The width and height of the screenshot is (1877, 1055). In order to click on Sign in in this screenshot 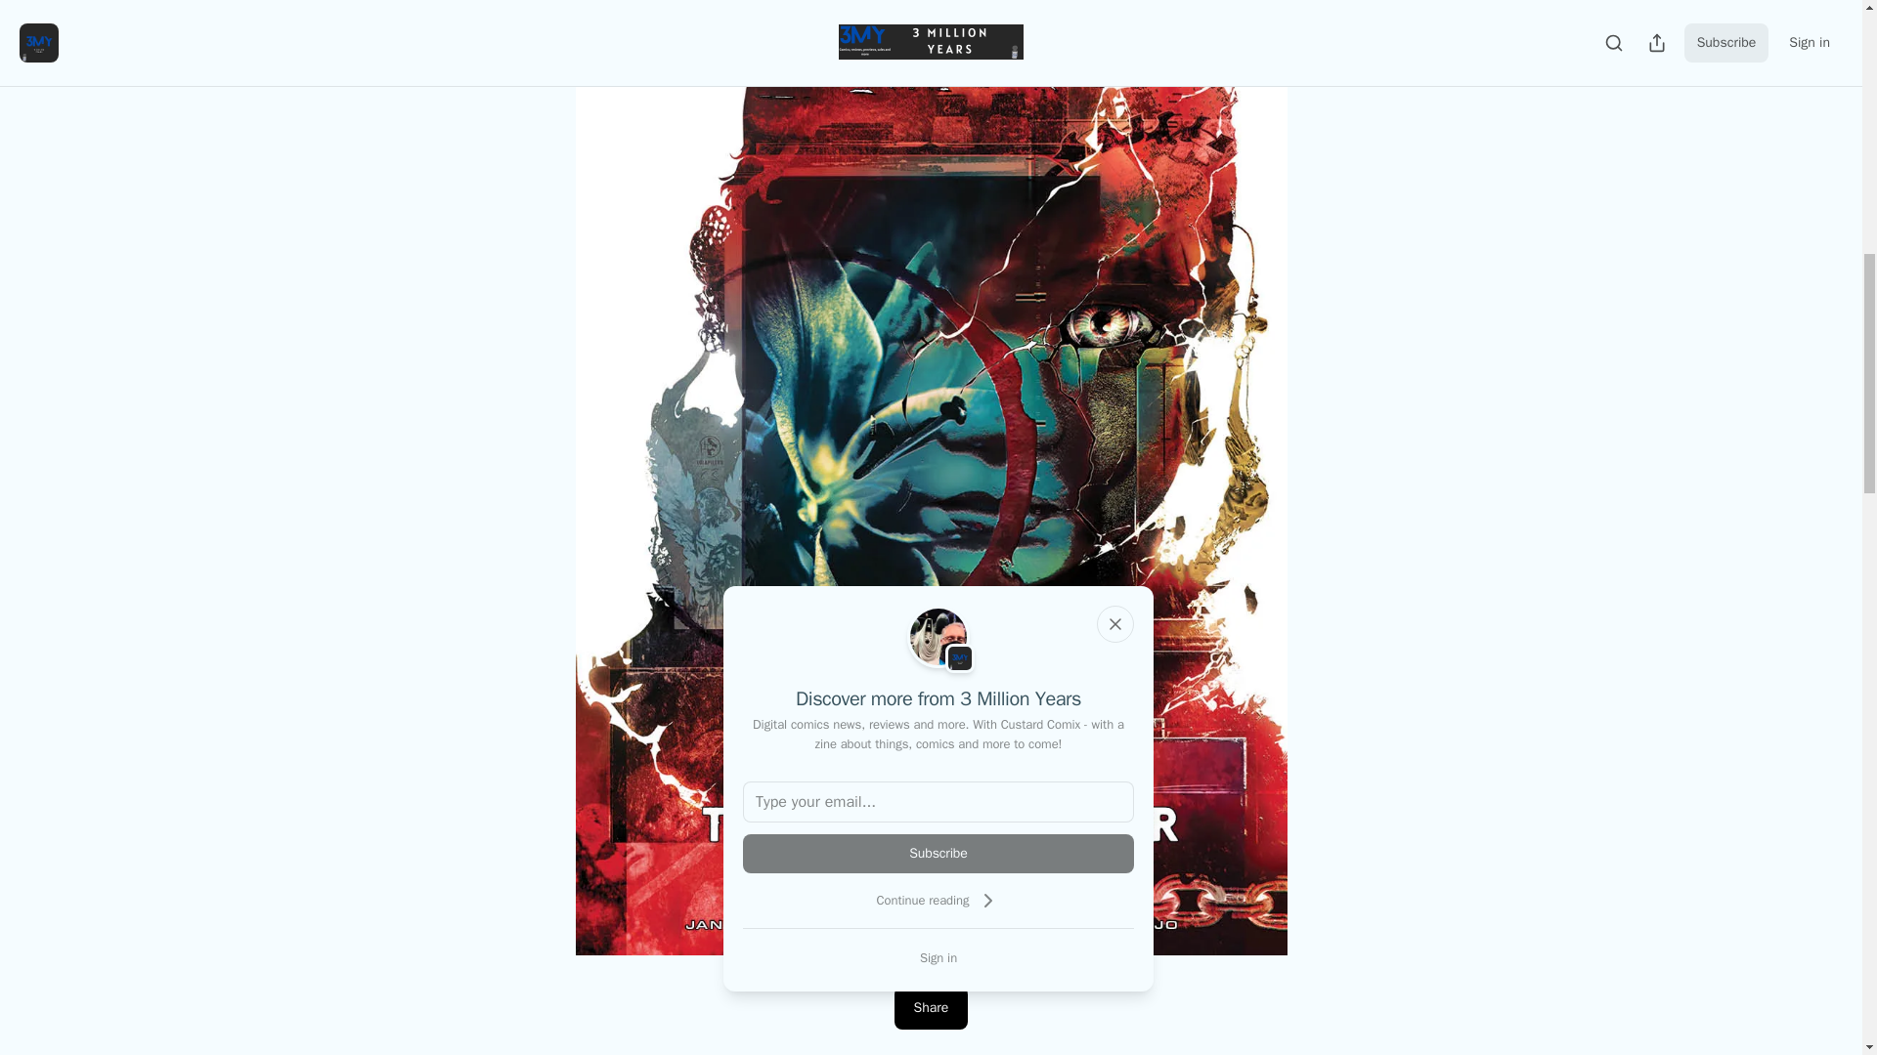, I will do `click(938, 957)`.